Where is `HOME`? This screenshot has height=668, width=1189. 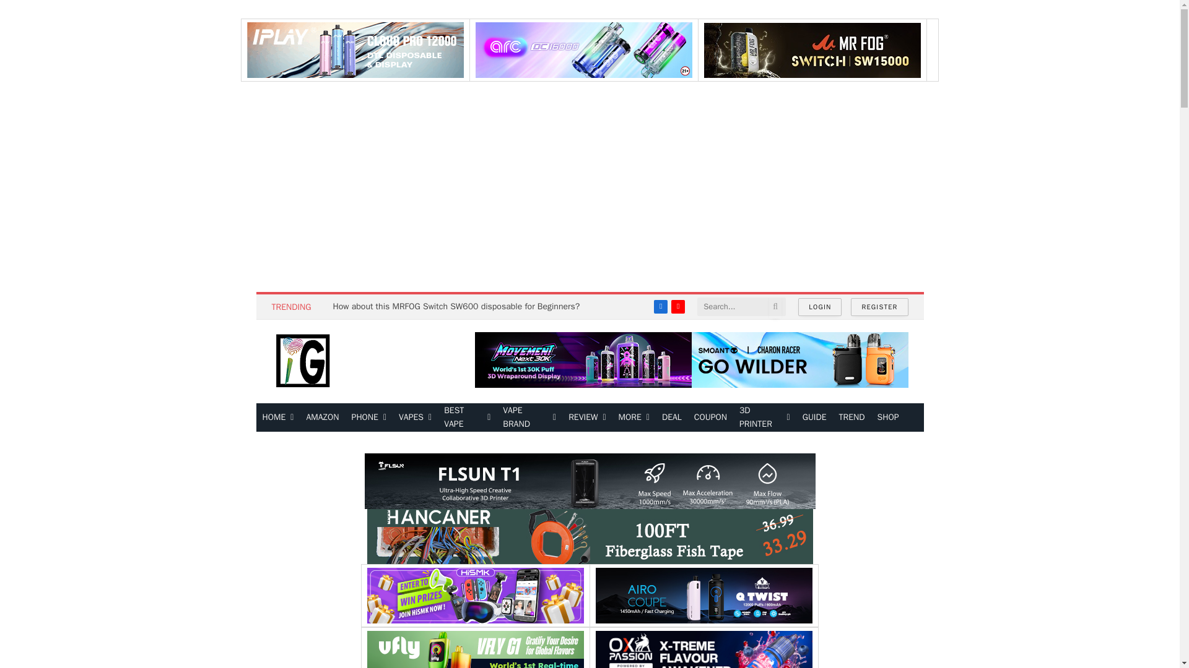
HOME is located at coordinates (279, 417).